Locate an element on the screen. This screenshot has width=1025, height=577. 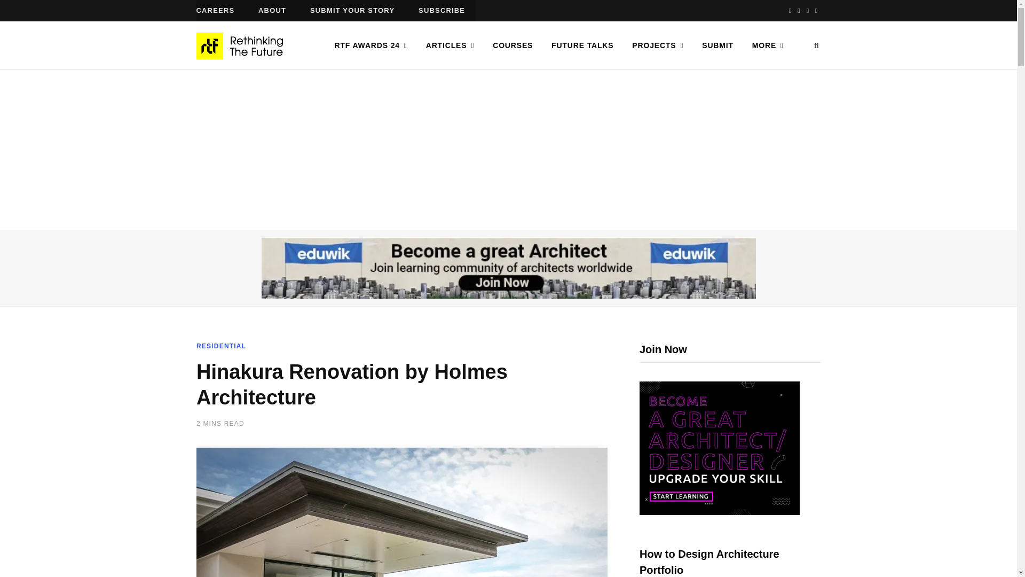
RTF AWARDS 24 is located at coordinates (370, 45).